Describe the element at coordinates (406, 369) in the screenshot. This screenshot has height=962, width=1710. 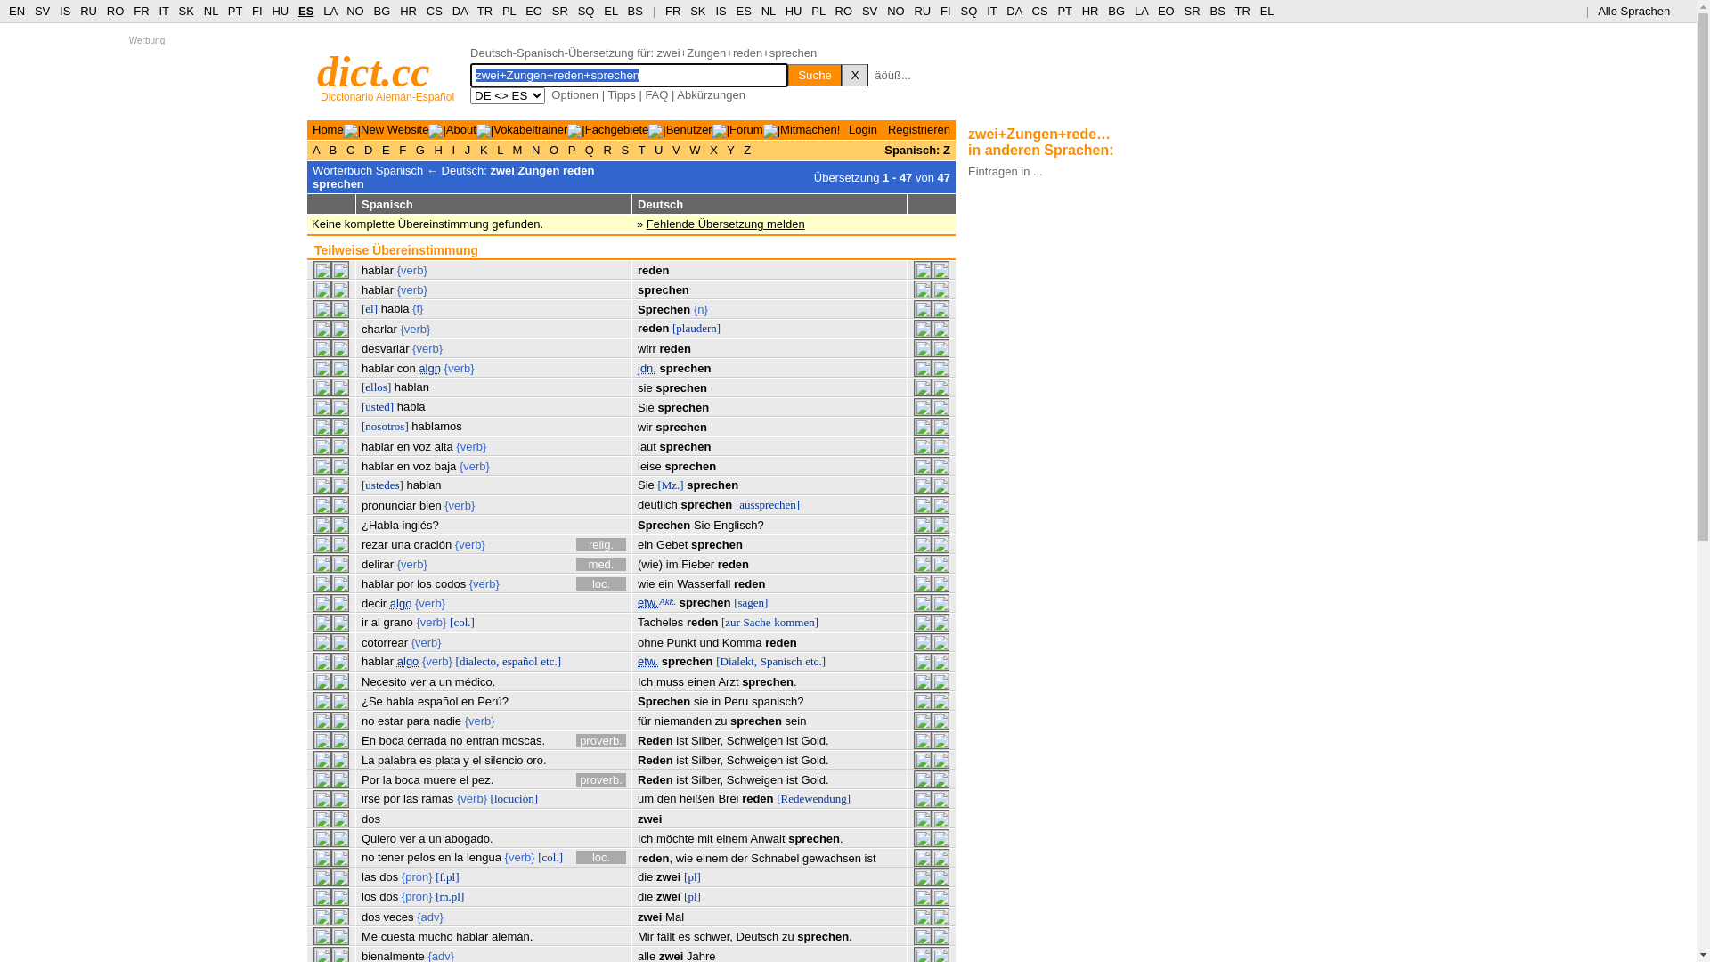
I see `con` at that location.